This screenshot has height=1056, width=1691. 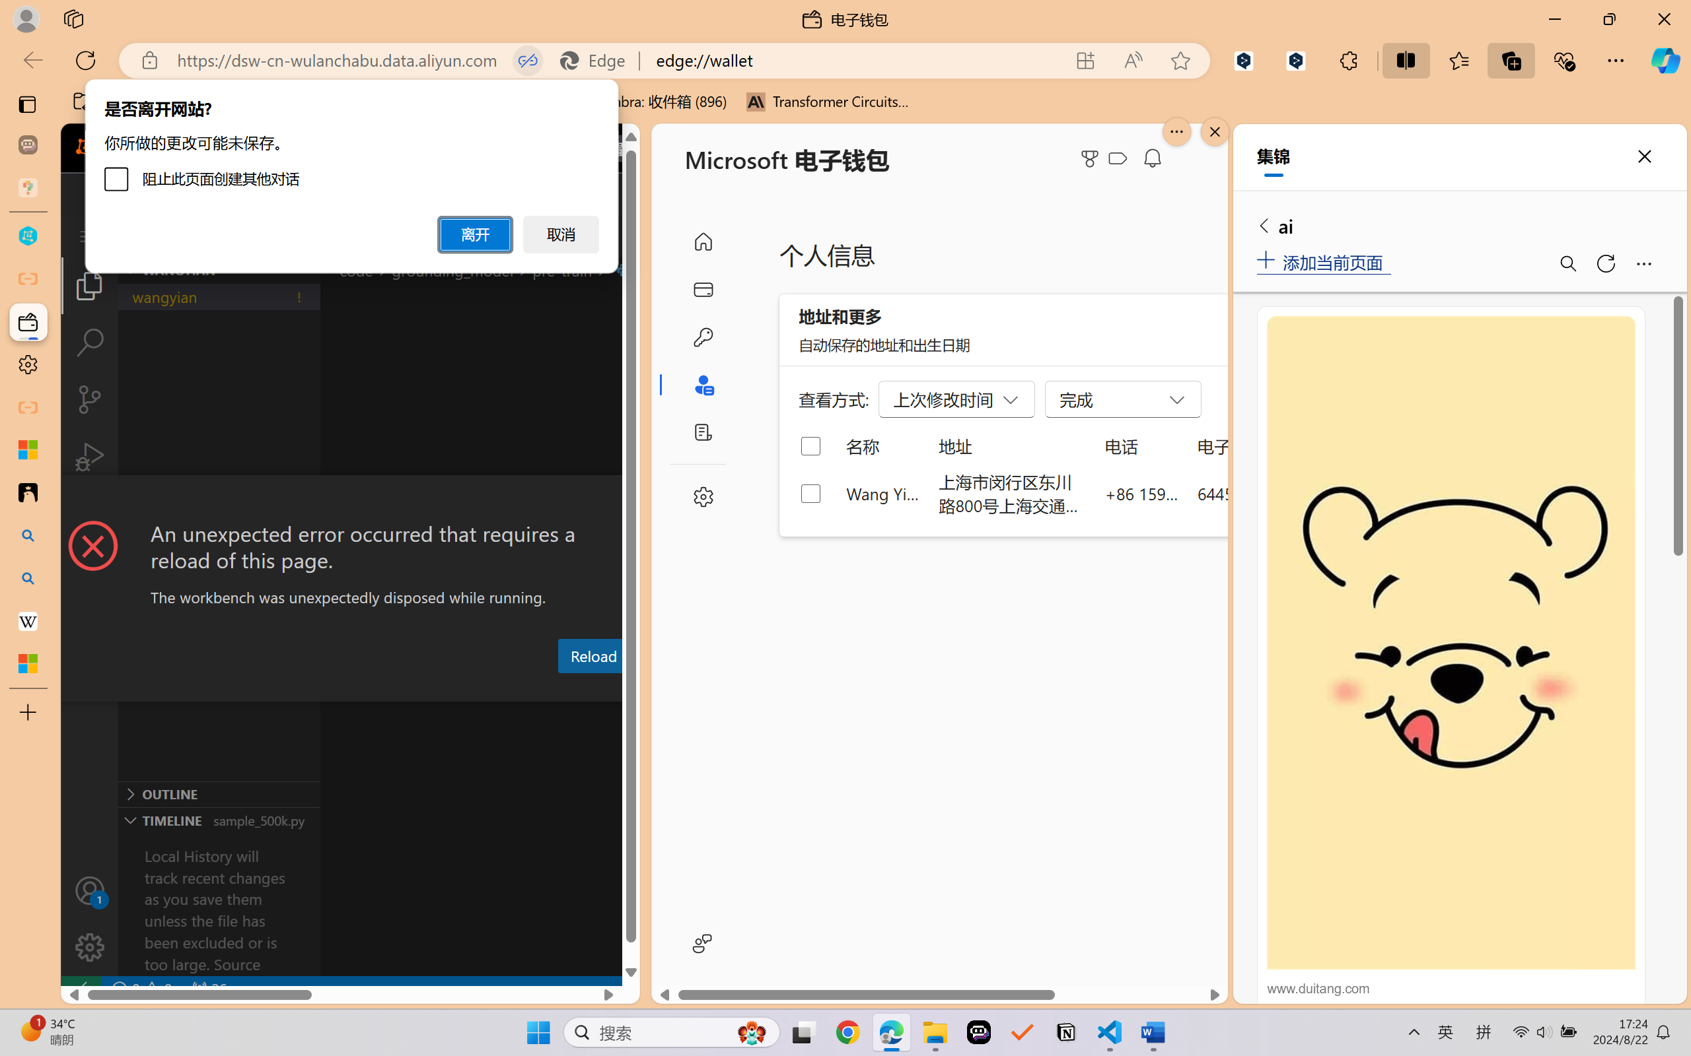 I want to click on +86 159 0032 4640, so click(x=1141, y=493).